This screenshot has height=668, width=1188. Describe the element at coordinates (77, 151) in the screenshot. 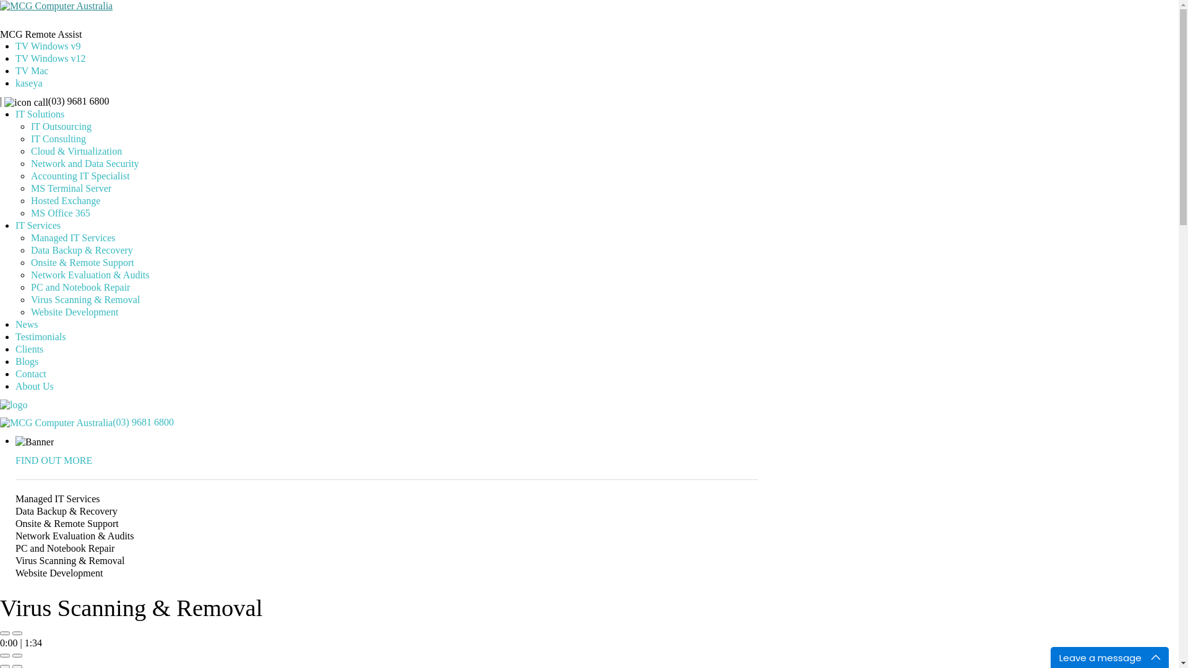

I see `Cloud & Virtualization` at that location.